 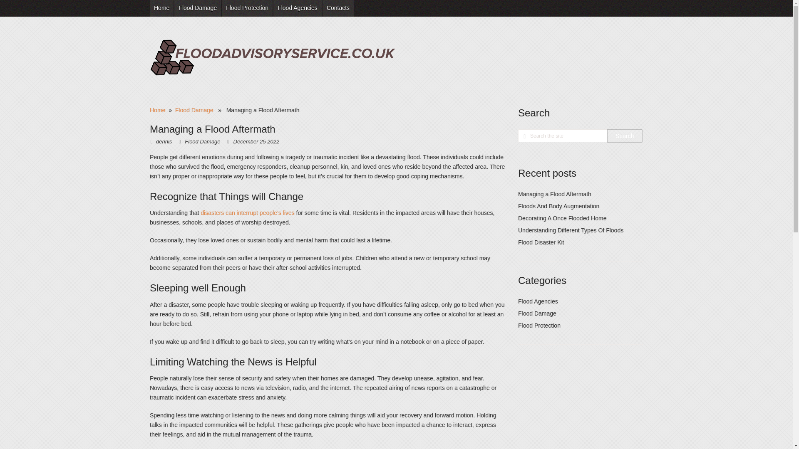 What do you see at coordinates (570, 230) in the screenshot?
I see `Understanding Different Types Of Floods` at bounding box center [570, 230].